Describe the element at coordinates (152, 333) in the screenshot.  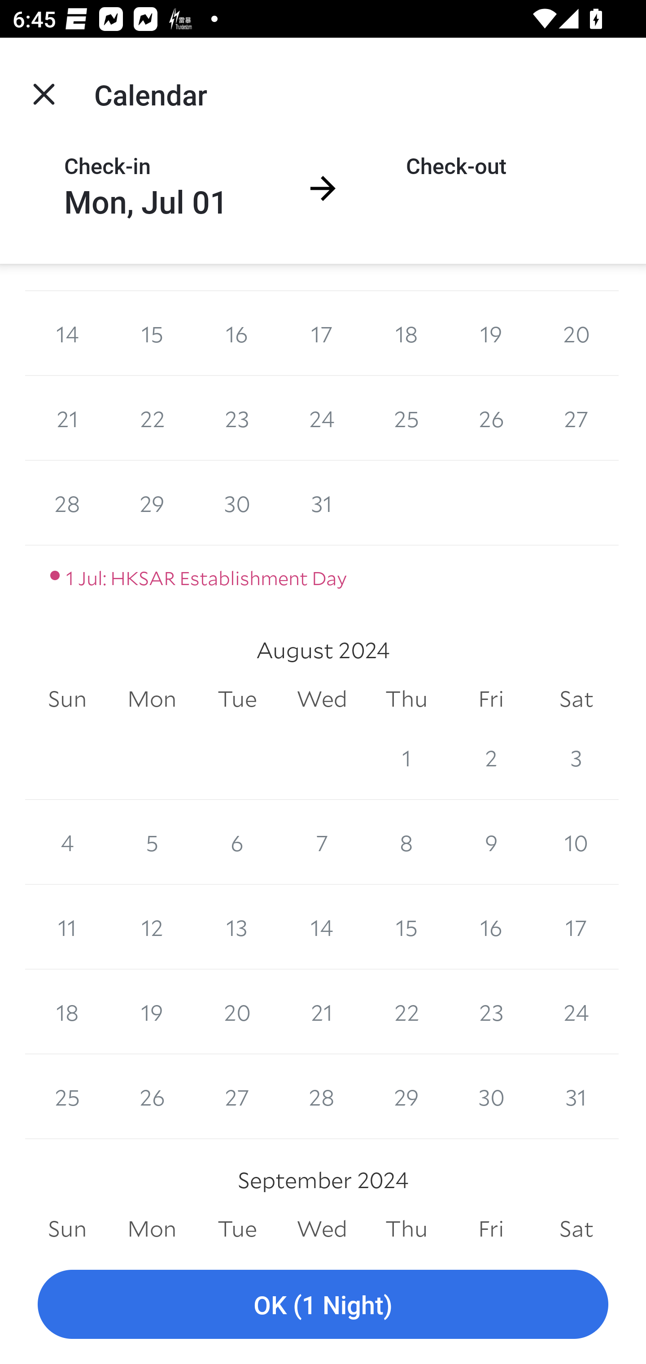
I see `15 15 July 2024` at that location.